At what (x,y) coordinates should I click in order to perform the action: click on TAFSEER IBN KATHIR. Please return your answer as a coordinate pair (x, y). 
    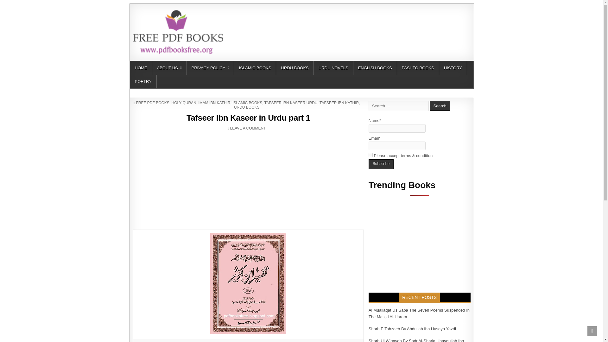
    Looking at the image, I should click on (339, 103).